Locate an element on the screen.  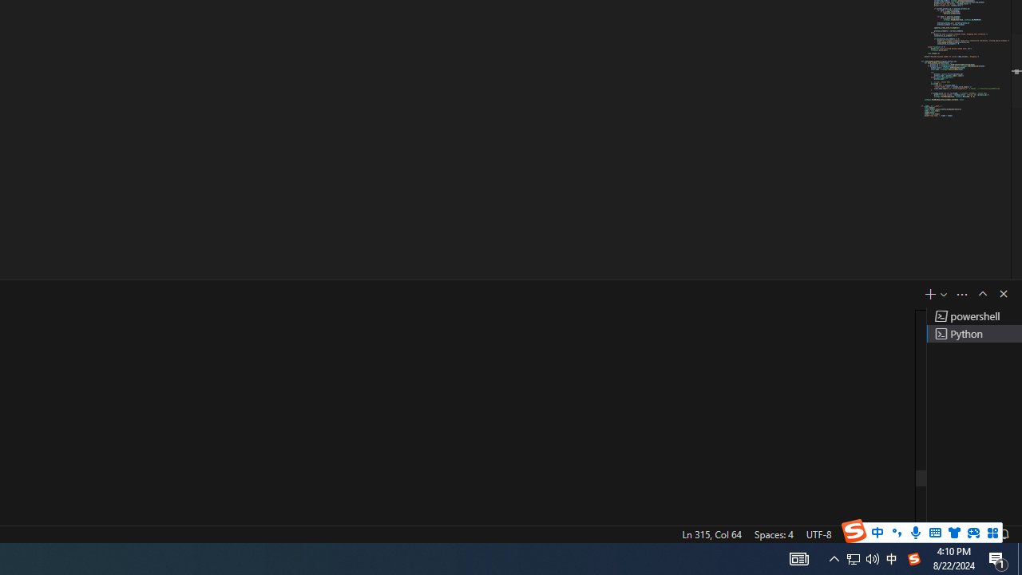
Disable Linked Styles is located at coordinates (873, 444).